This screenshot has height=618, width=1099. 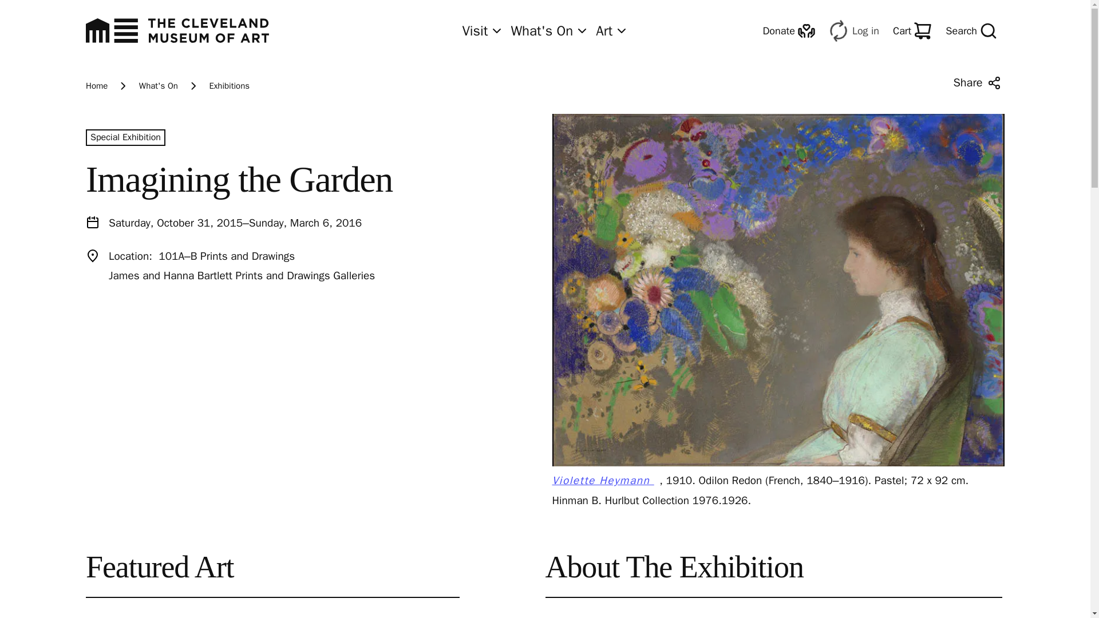 What do you see at coordinates (971, 31) in the screenshot?
I see `Search` at bounding box center [971, 31].